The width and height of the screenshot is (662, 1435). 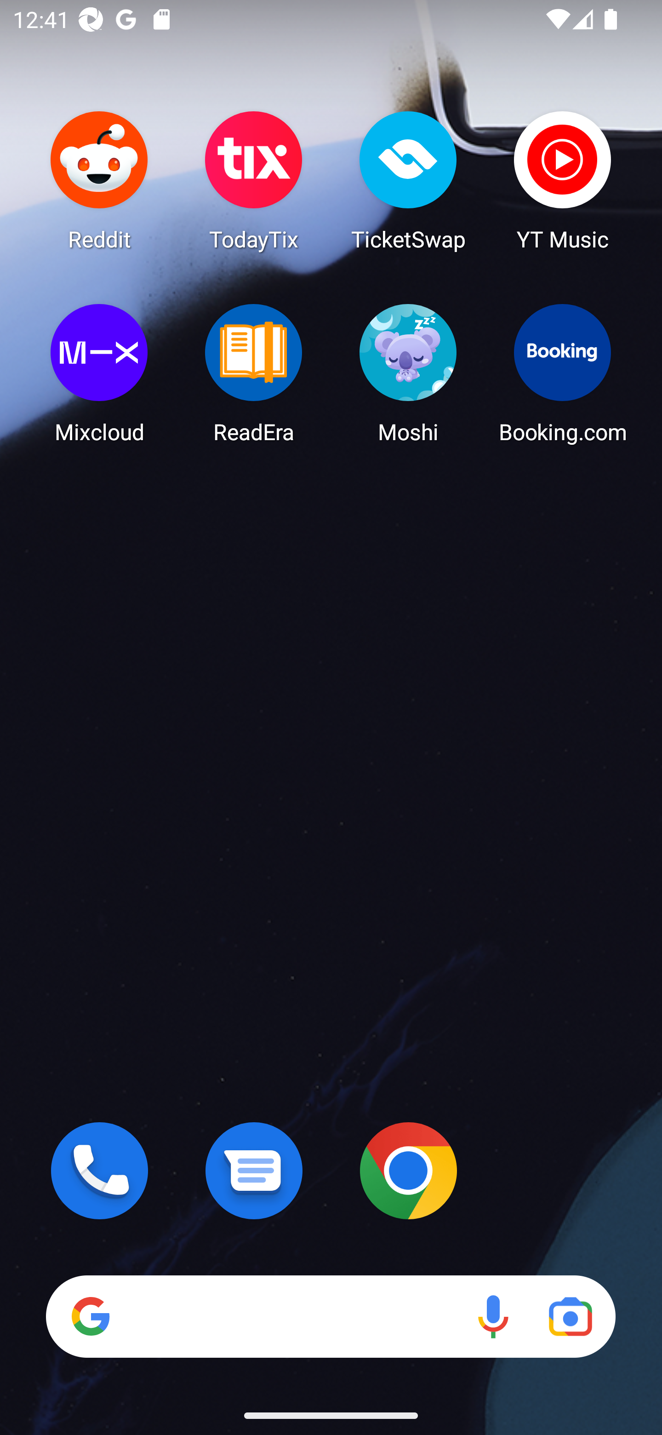 I want to click on Chrome, so click(x=408, y=1171).